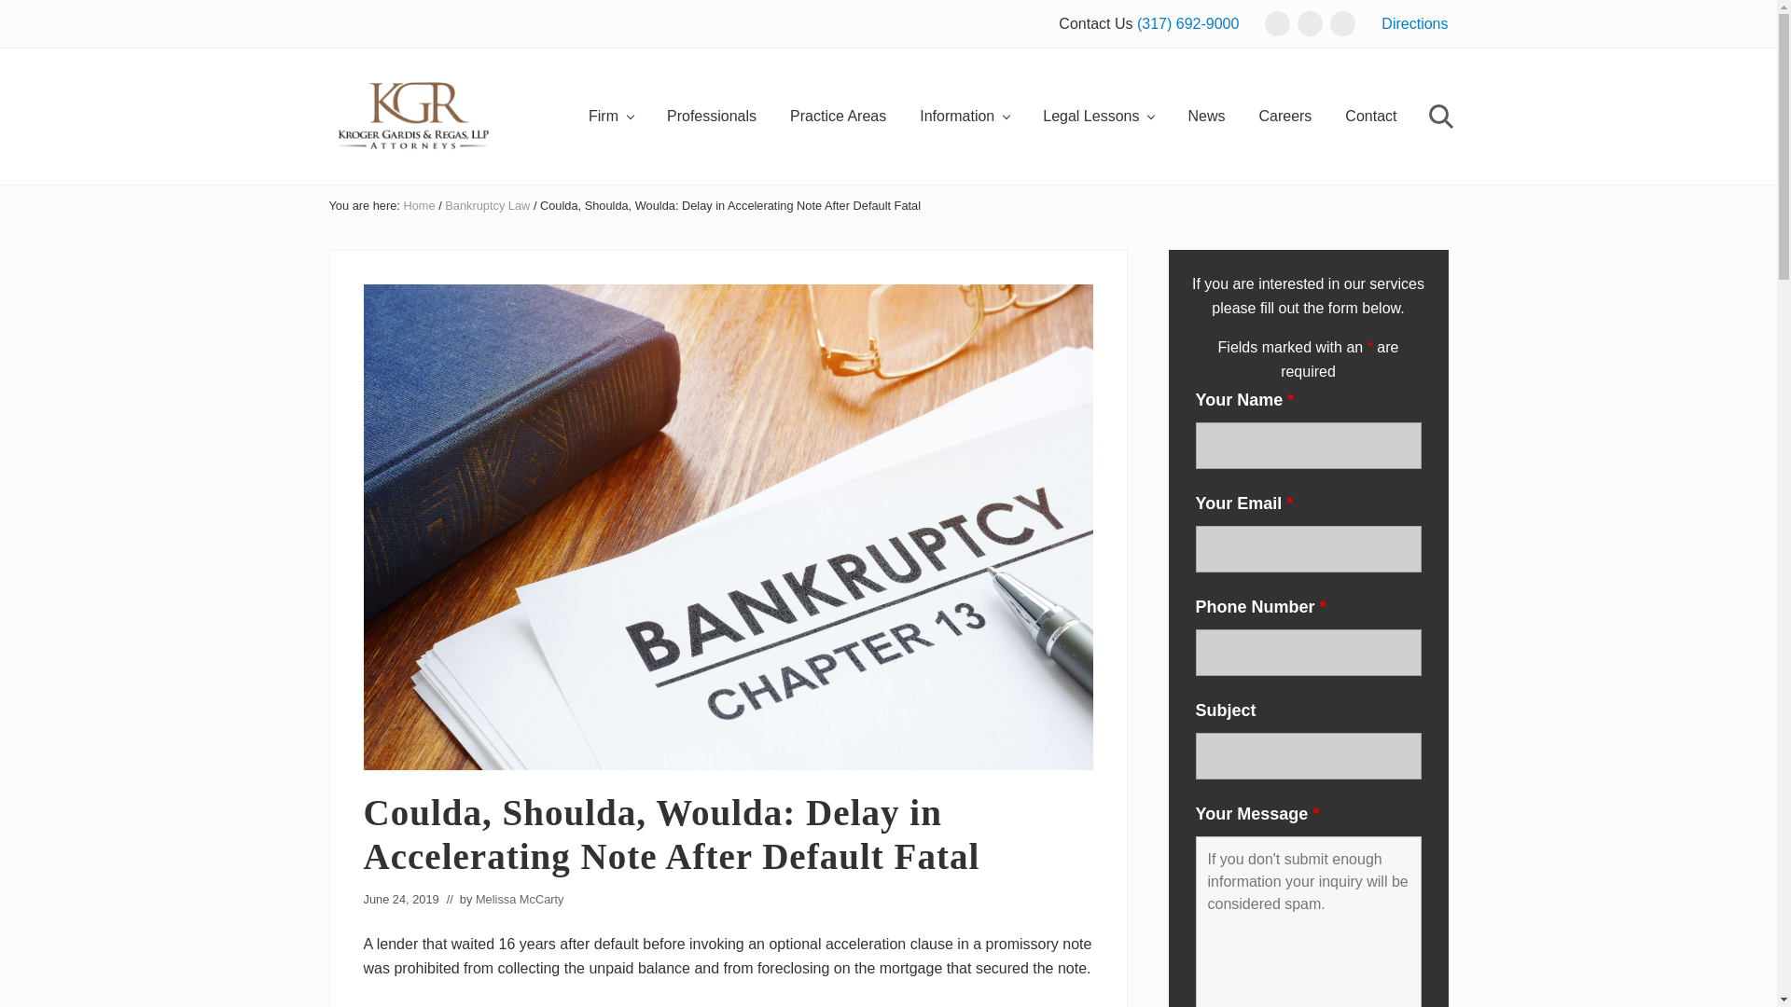  Describe the element at coordinates (1276, 24) in the screenshot. I see `Facebook` at that location.